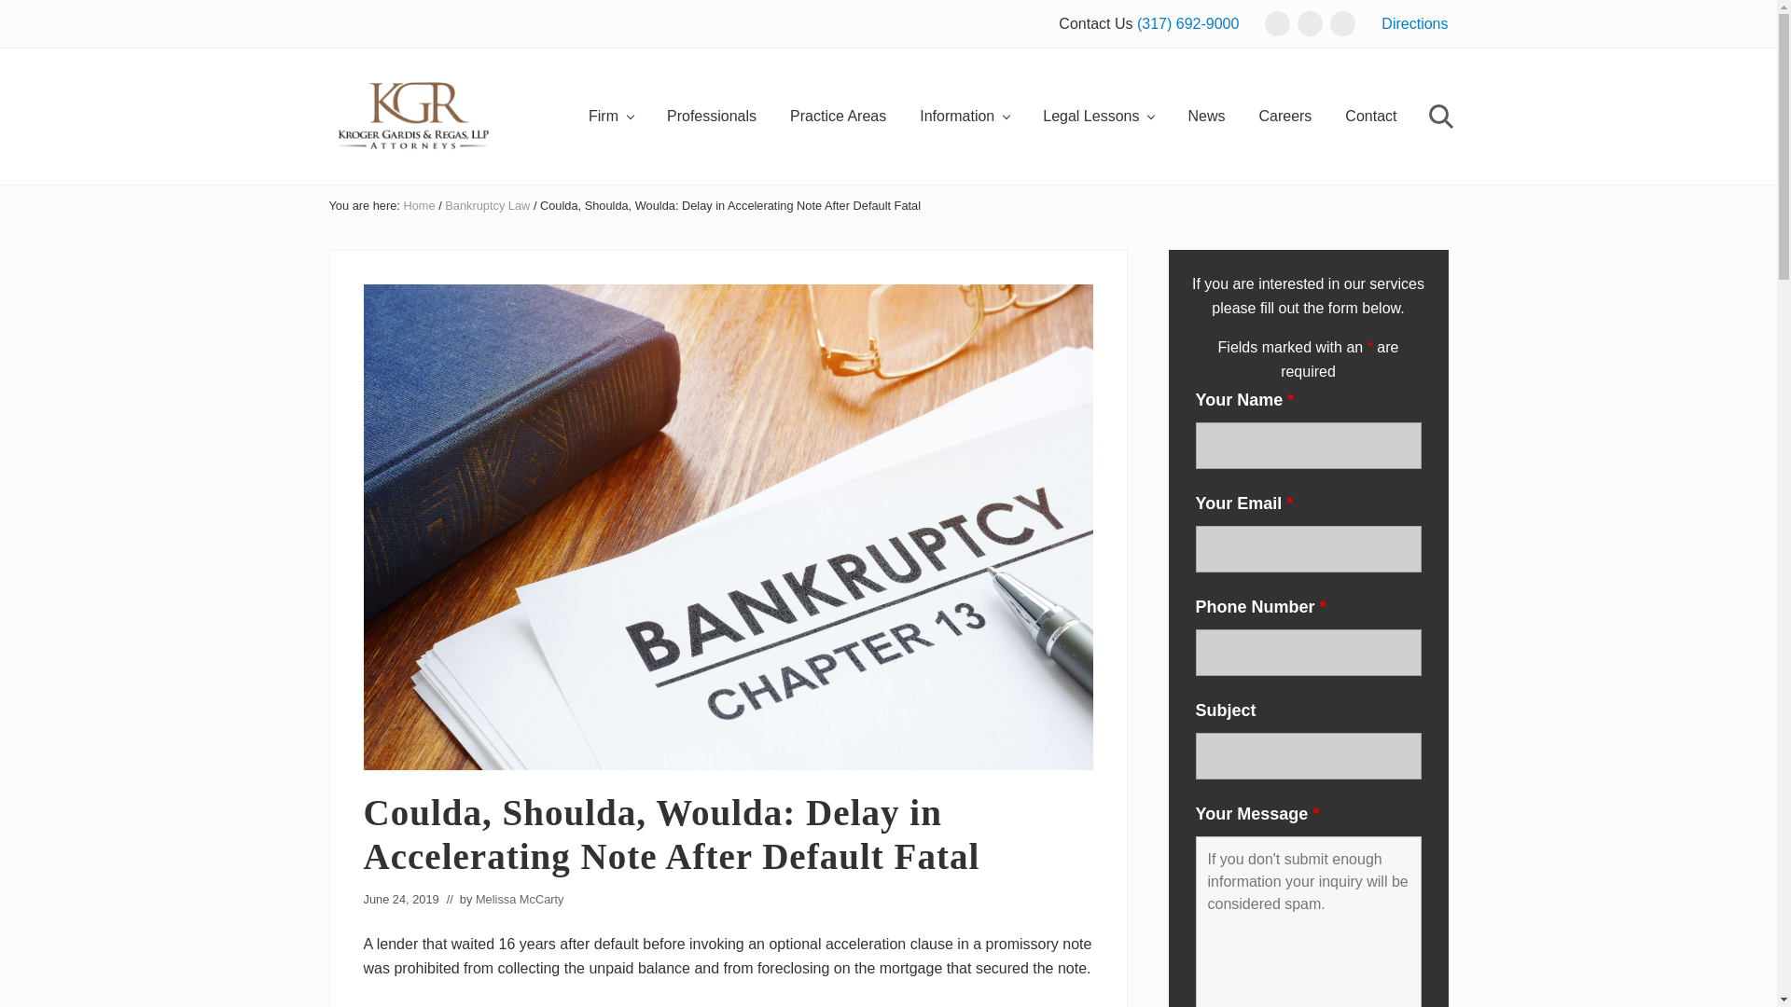  Describe the element at coordinates (1276, 24) in the screenshot. I see `Facebook` at that location.